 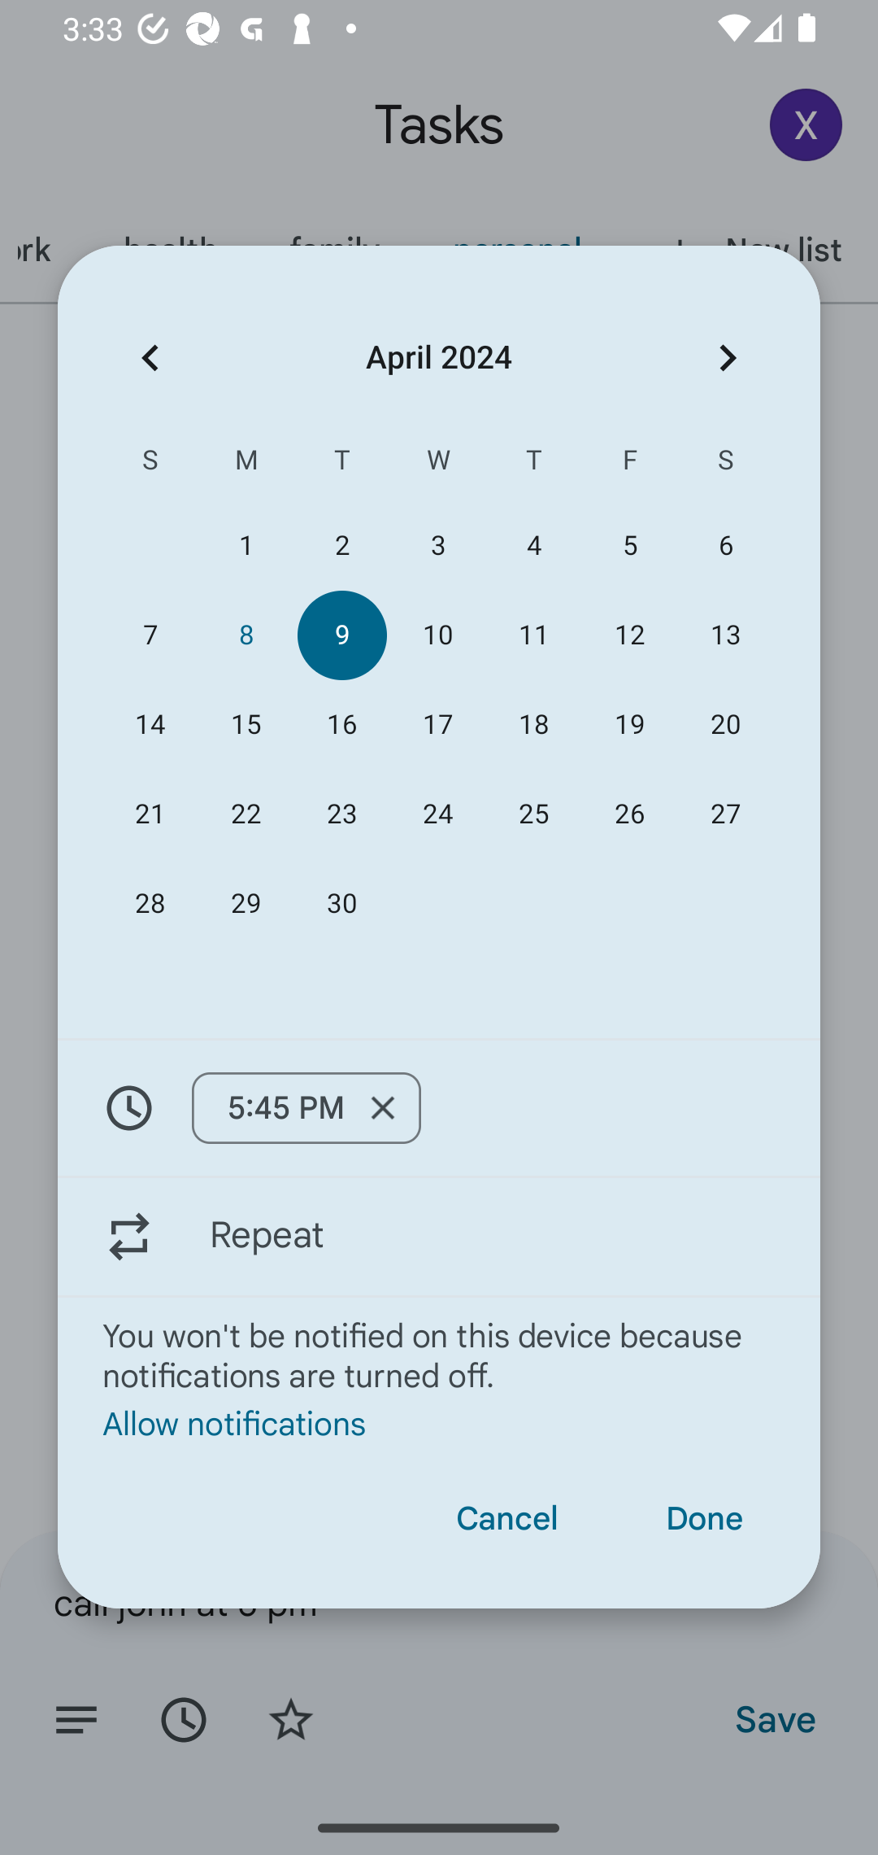 What do you see at coordinates (629, 725) in the screenshot?
I see `19 19 April 2024` at bounding box center [629, 725].